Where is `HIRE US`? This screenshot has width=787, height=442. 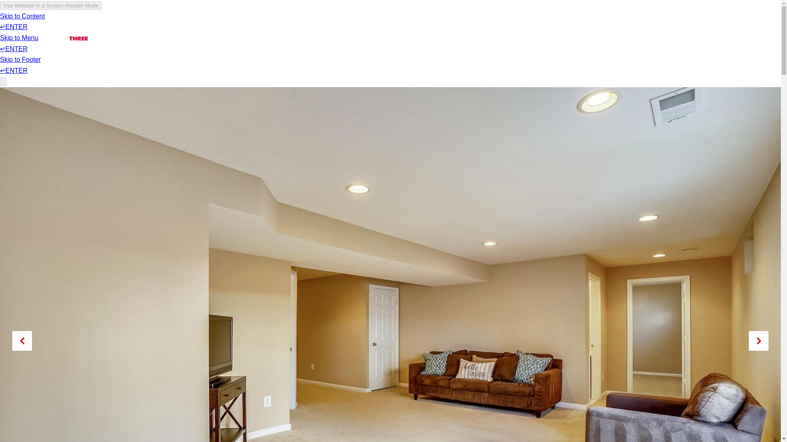 HIRE US is located at coordinates (666, 29).